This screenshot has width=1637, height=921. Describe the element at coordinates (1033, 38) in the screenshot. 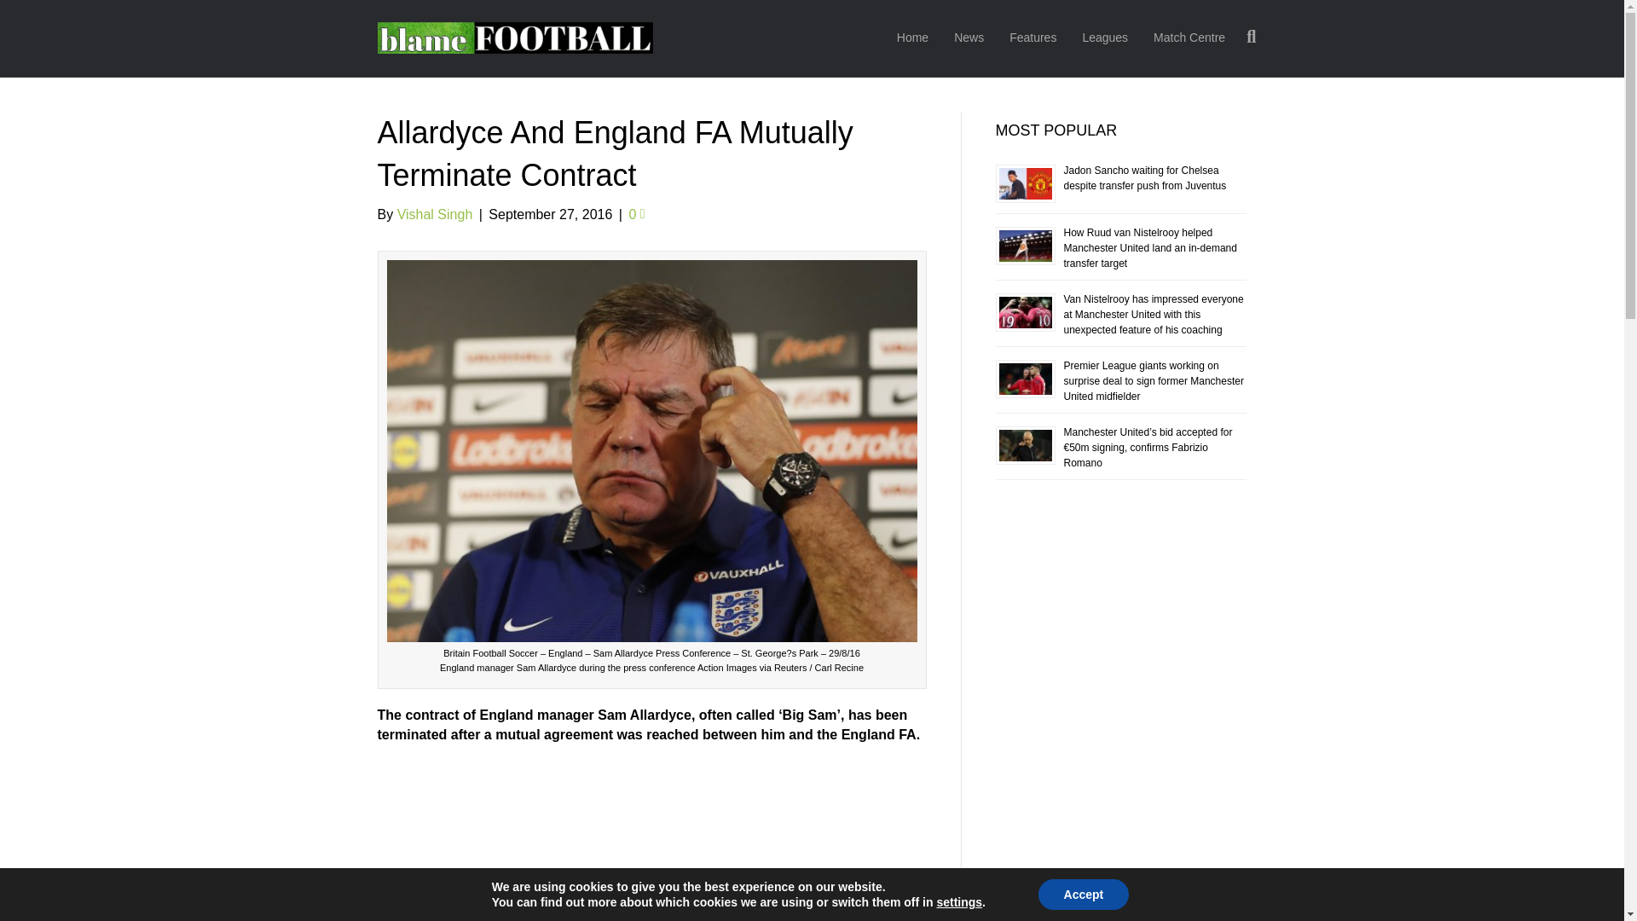

I see `Features` at that location.